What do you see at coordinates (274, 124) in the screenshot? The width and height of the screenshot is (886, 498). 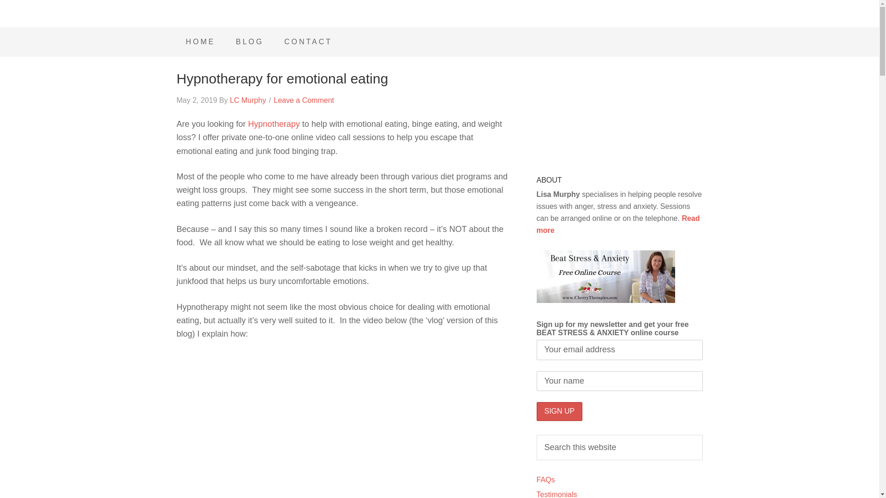 I see `Hypnotherapy` at bounding box center [274, 124].